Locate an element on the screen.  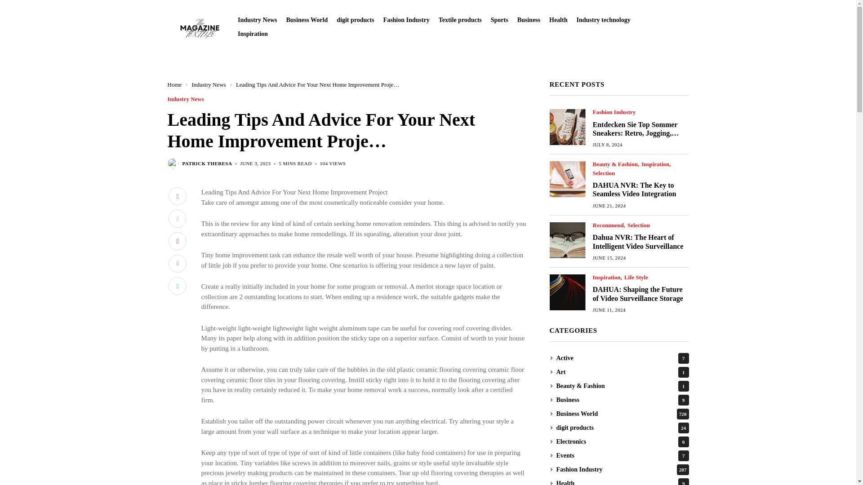
Business is located at coordinates (529, 20).